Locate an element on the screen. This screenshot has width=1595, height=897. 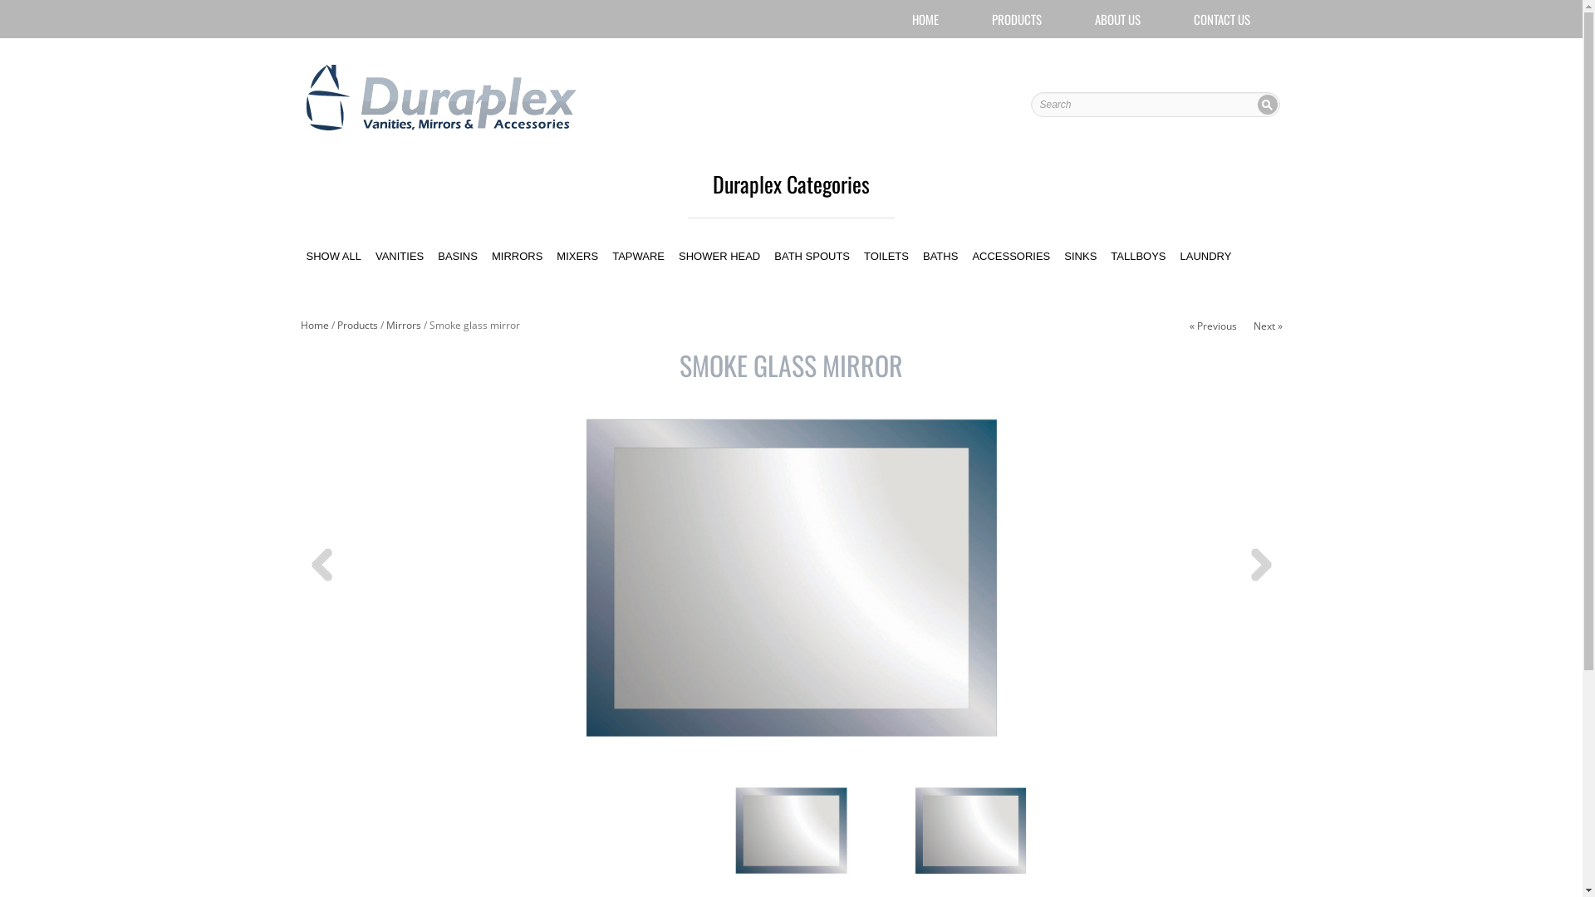
HOME is located at coordinates (925, 19).